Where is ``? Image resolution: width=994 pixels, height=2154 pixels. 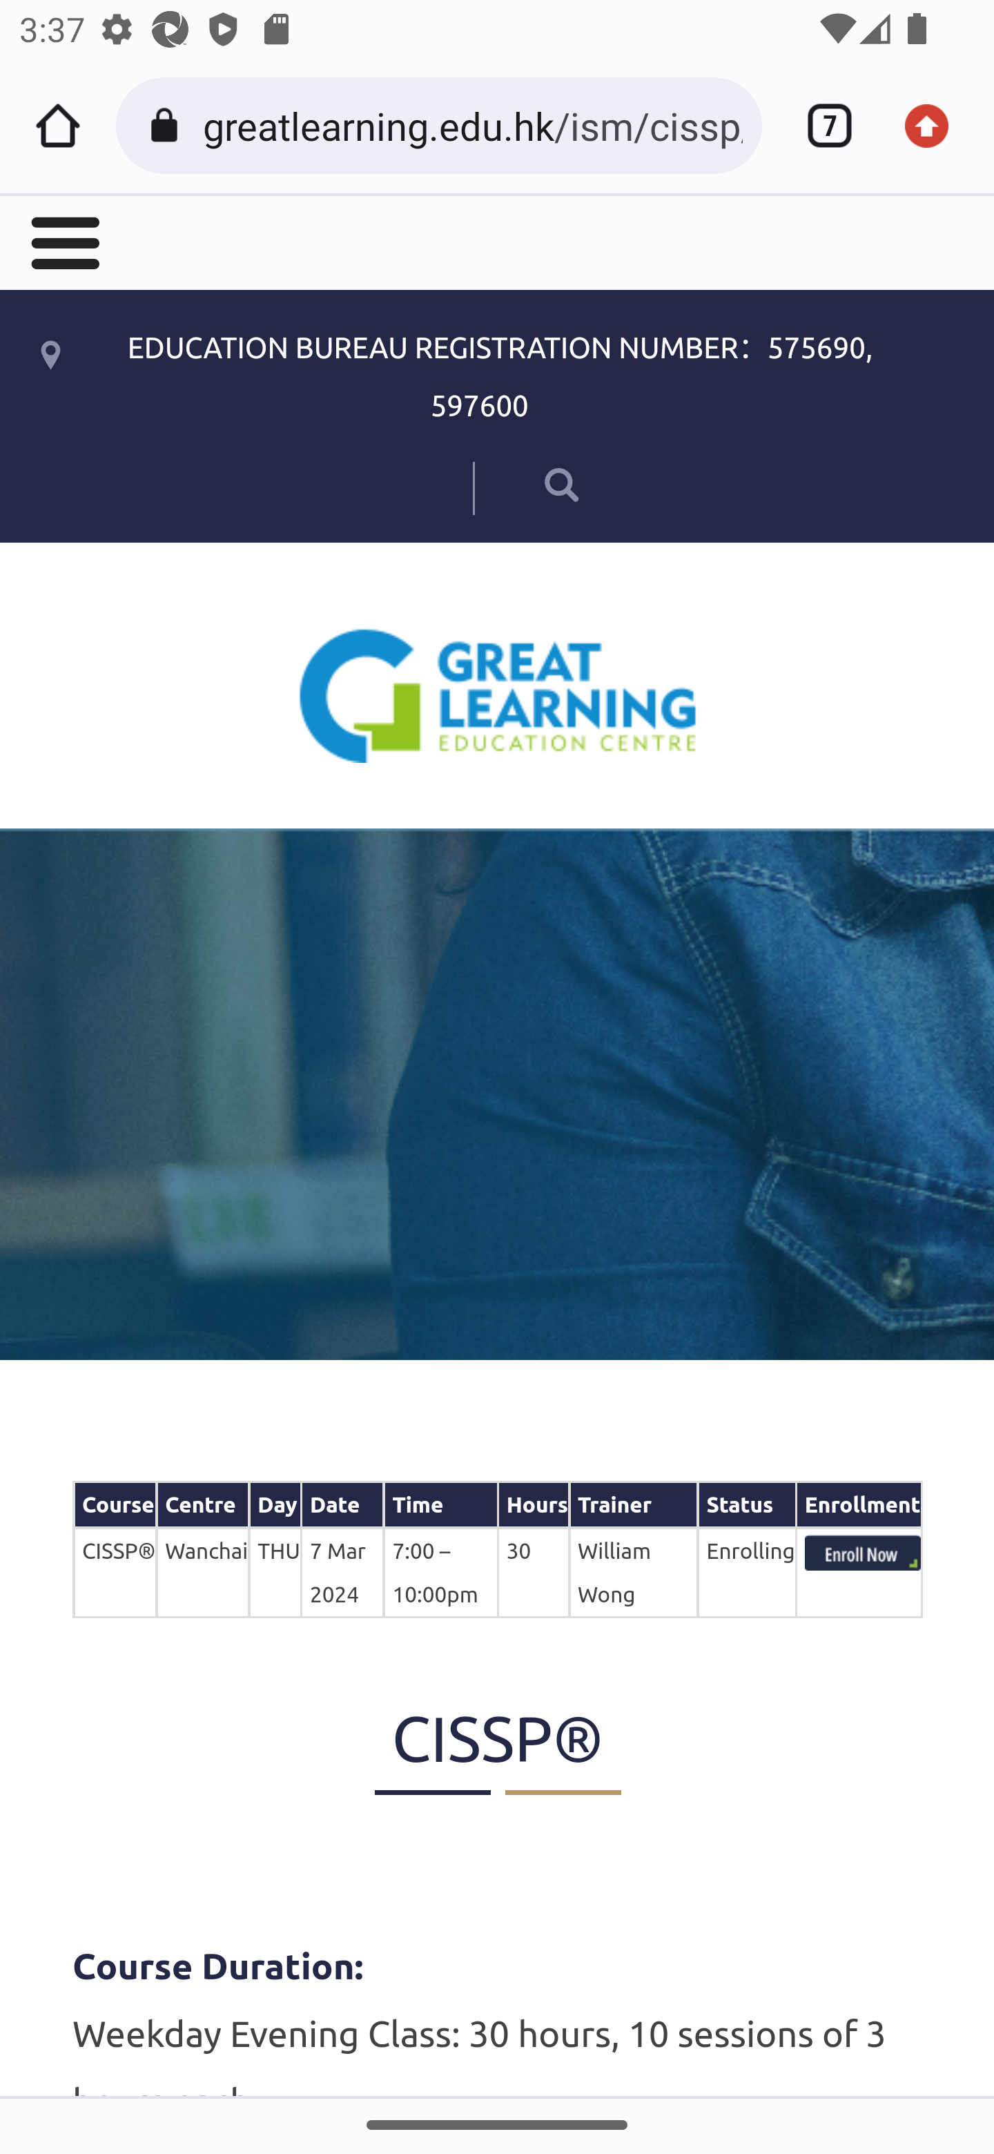
 is located at coordinates (63, 241).